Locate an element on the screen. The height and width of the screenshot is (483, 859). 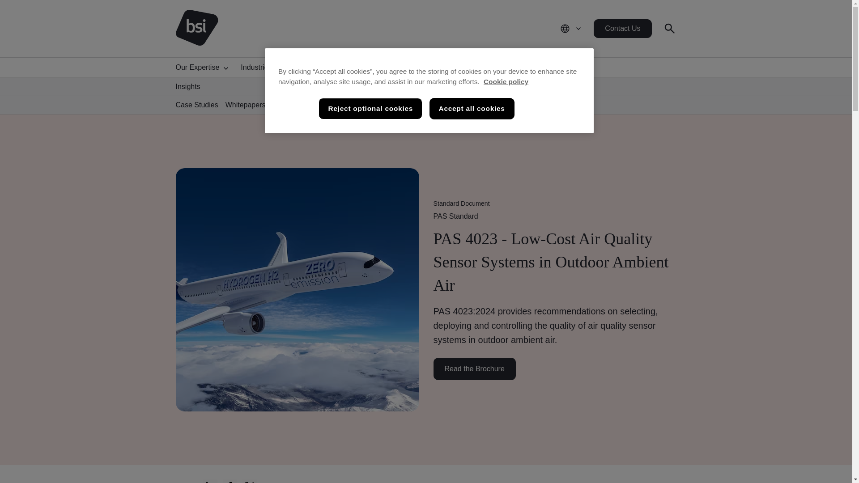
Search Icon is located at coordinates (669, 28).